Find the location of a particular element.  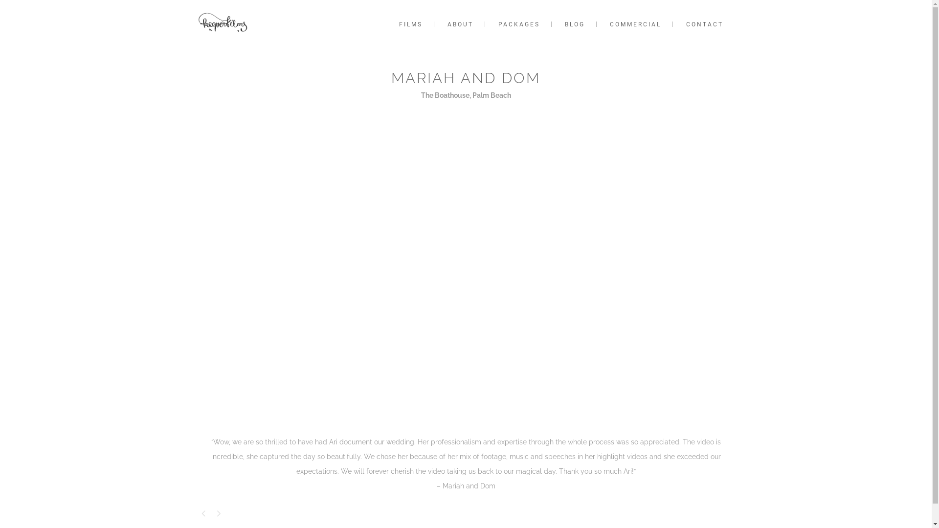

CONTACT is located at coordinates (704, 24).